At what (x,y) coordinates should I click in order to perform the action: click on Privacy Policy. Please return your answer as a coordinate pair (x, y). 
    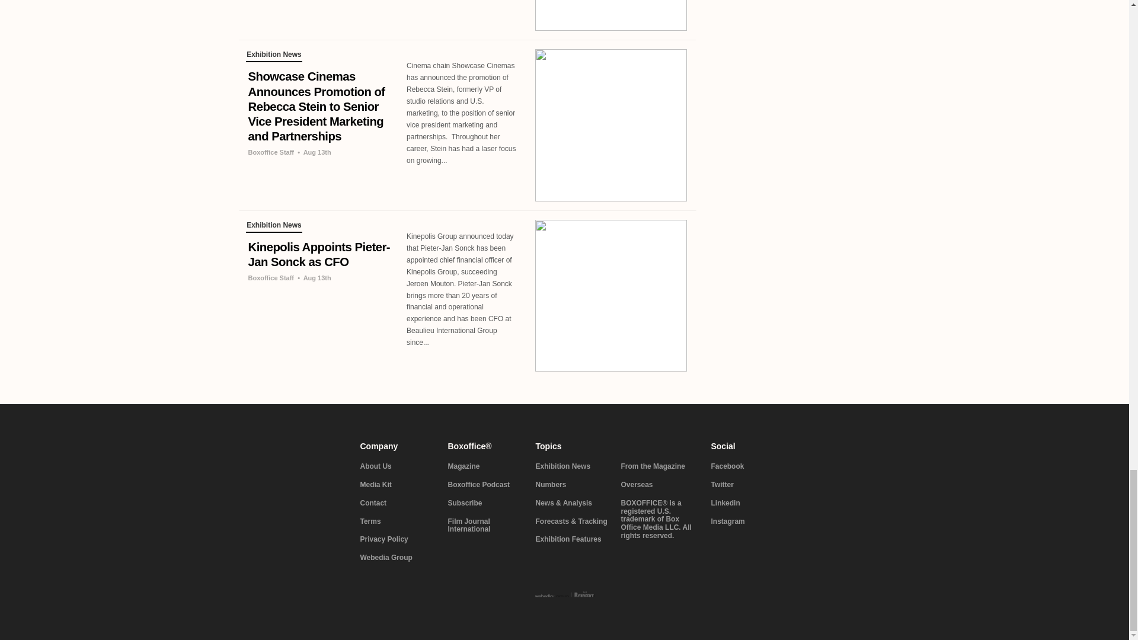
    Looking at the image, I should click on (397, 539).